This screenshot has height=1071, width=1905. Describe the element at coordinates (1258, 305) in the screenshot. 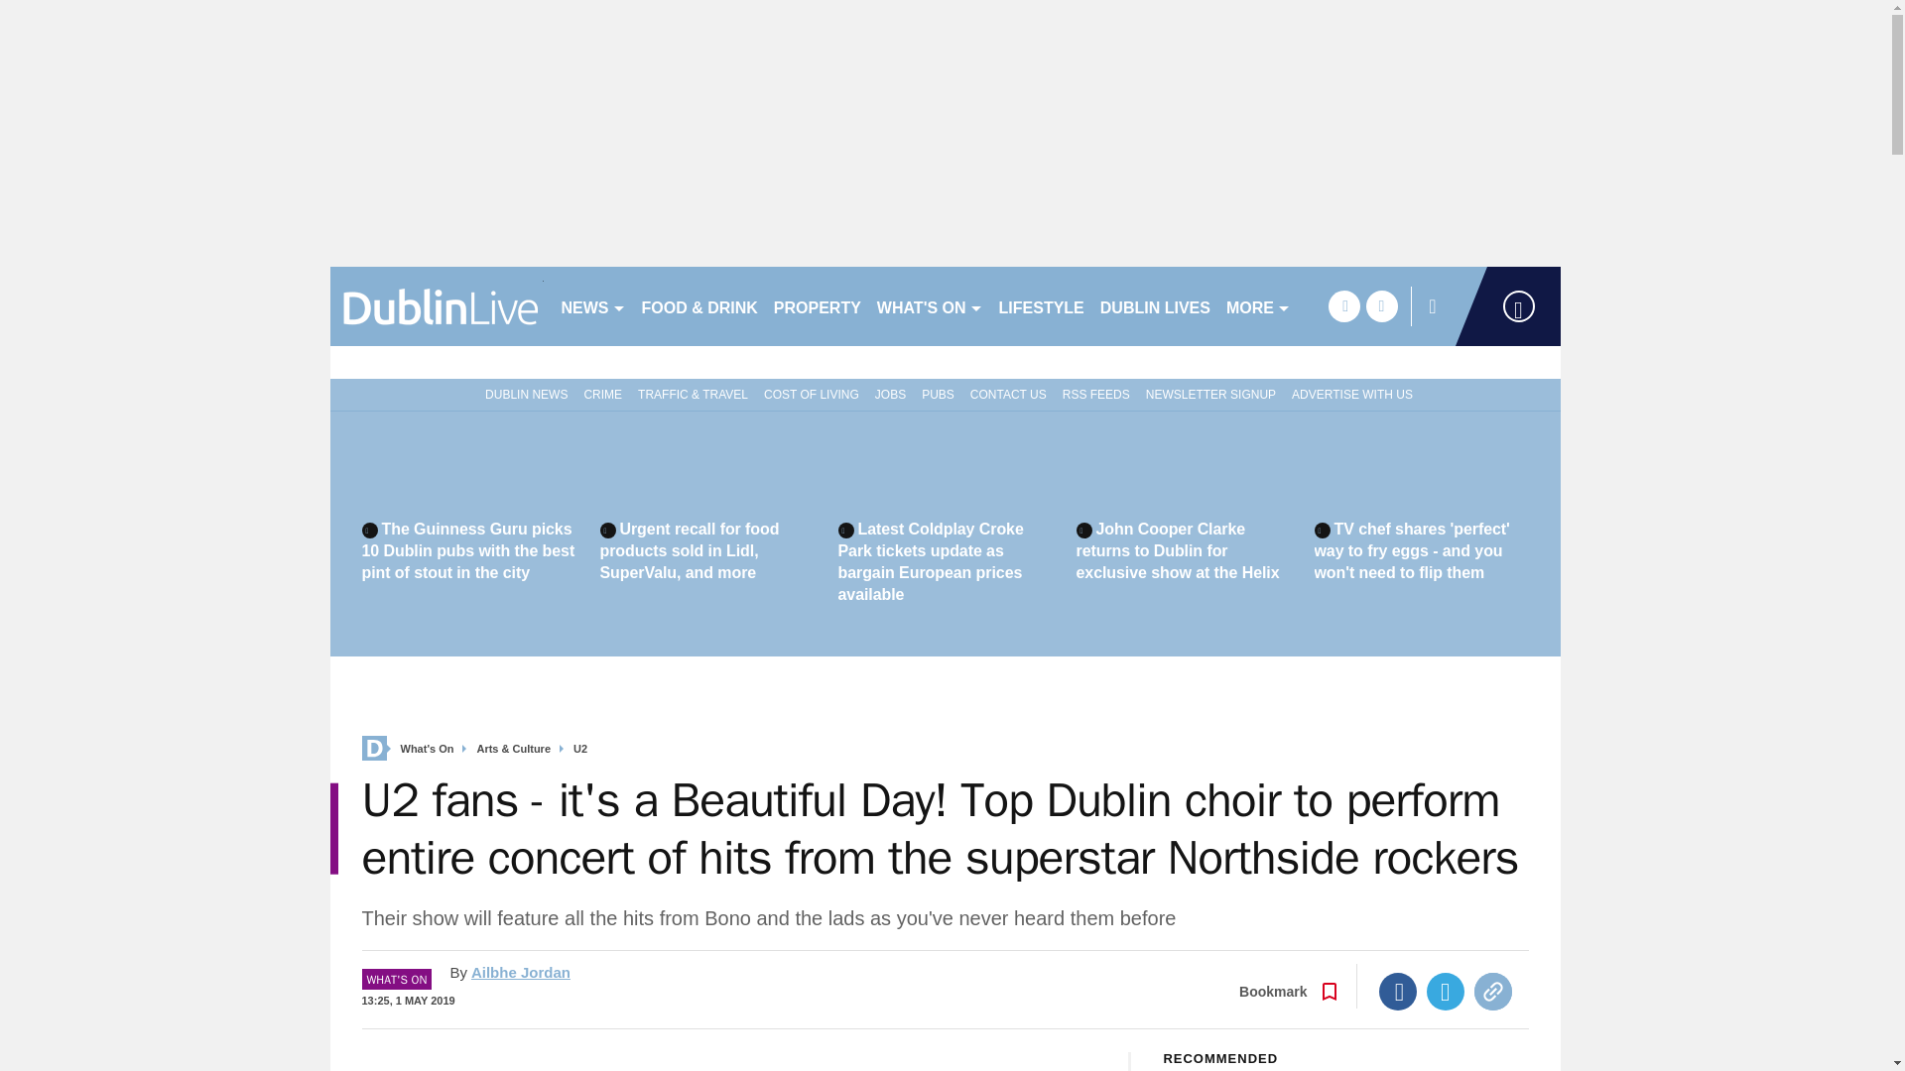

I see `MORE` at that location.